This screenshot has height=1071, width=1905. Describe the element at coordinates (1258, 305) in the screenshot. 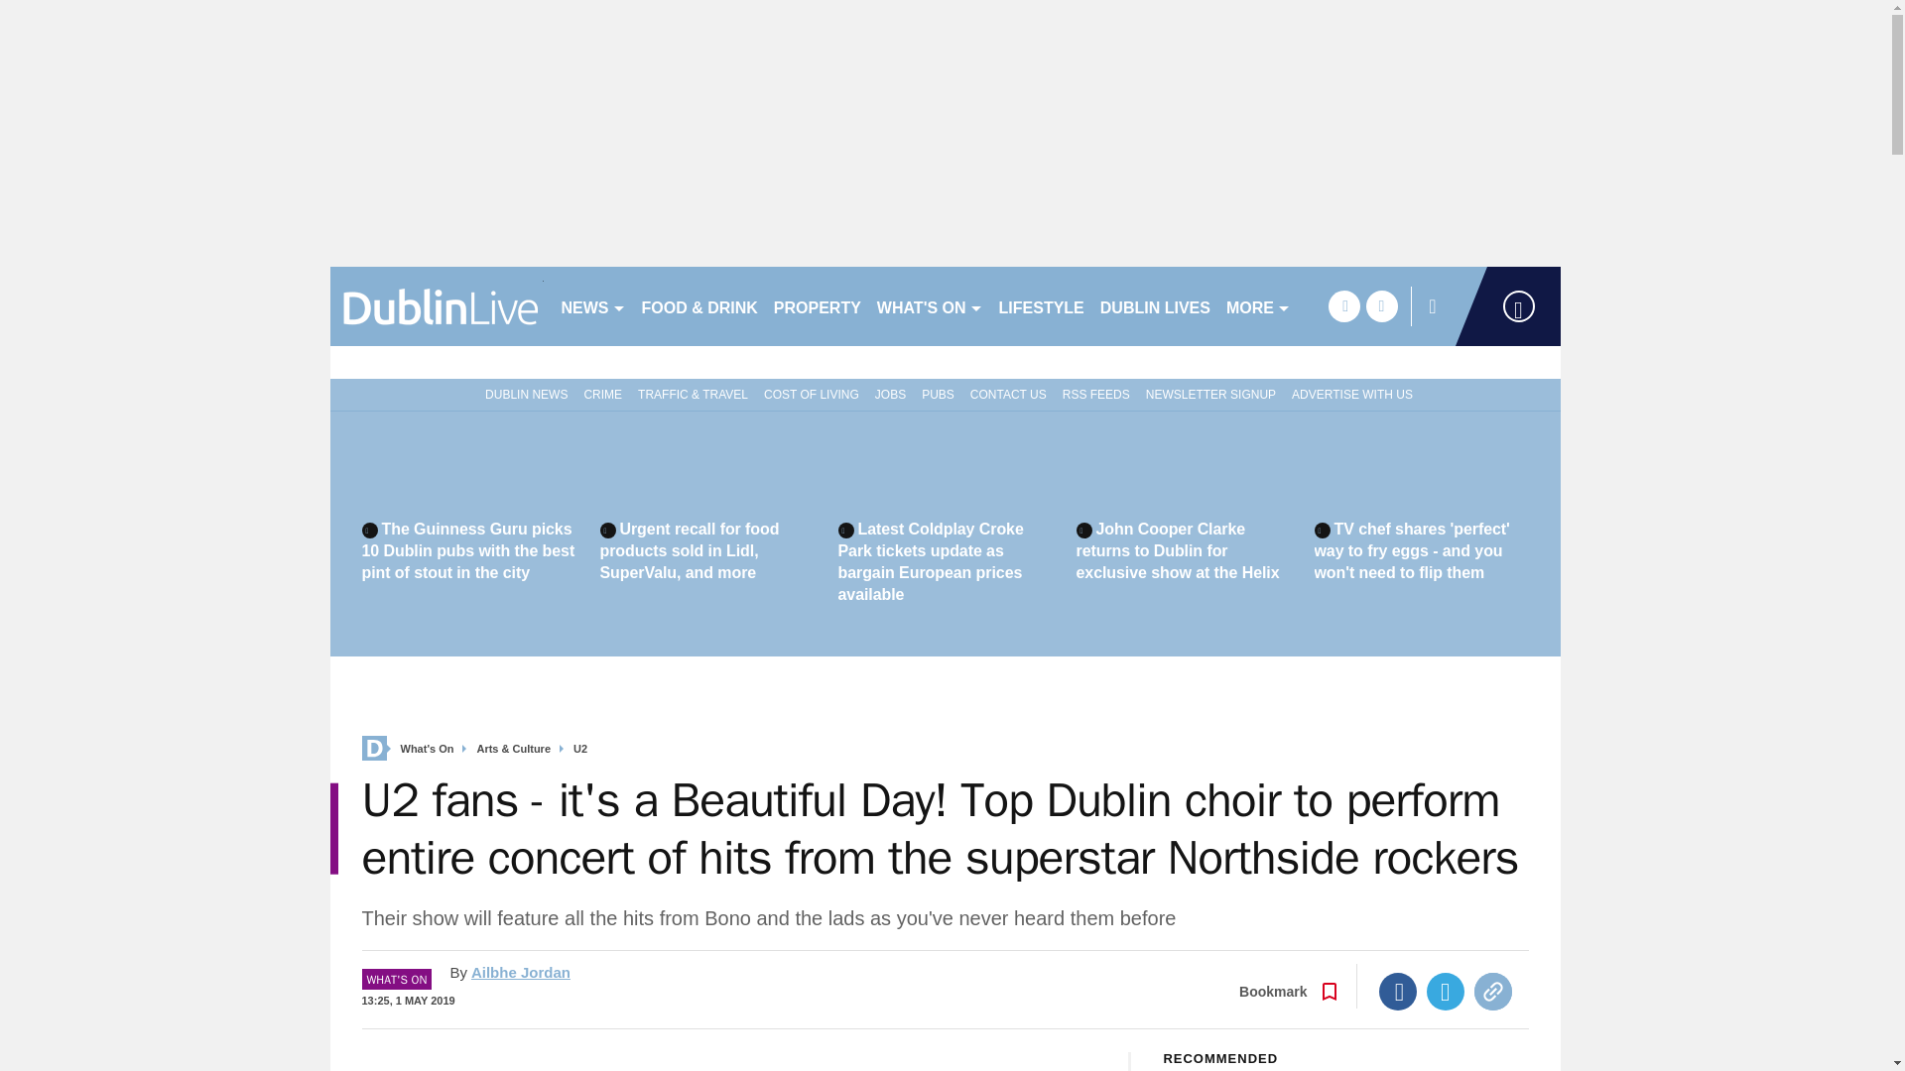

I see `MORE` at that location.